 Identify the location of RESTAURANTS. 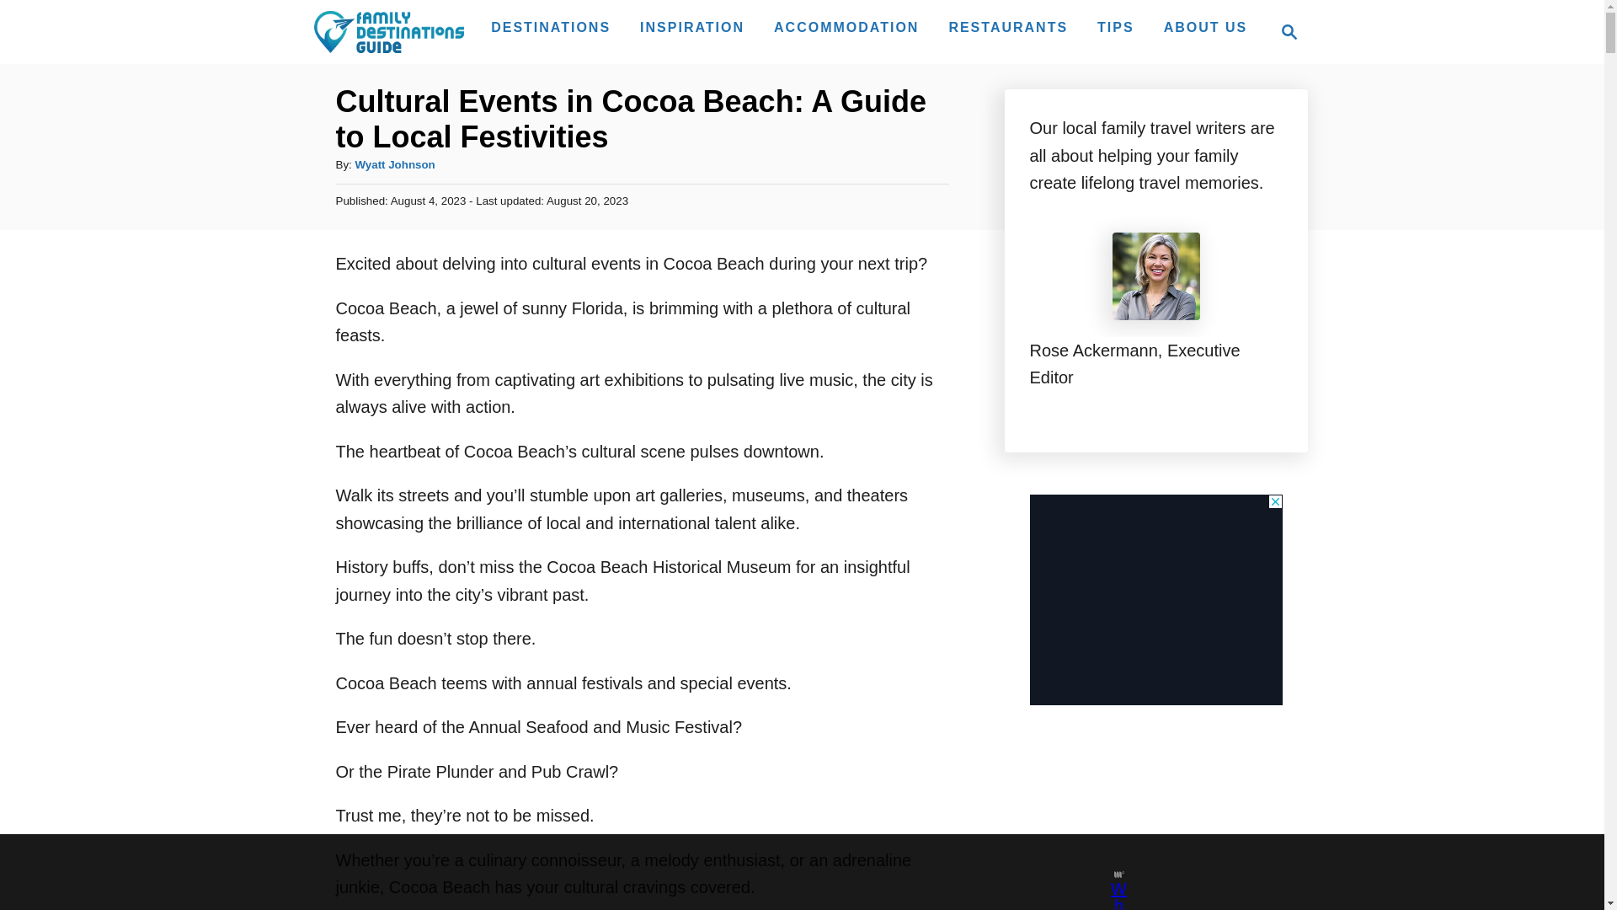
(1155, 598).